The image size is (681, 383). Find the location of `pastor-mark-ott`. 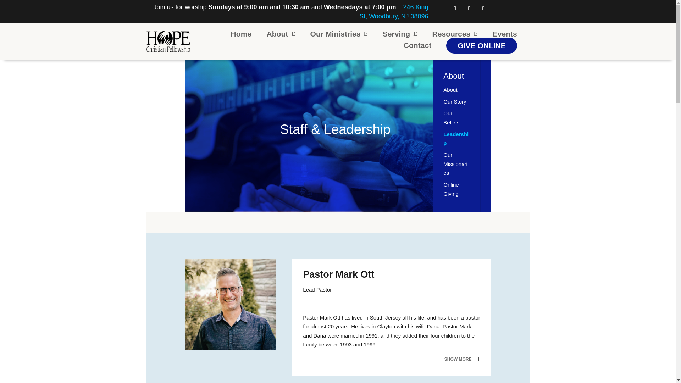

pastor-mark-ott is located at coordinates (230, 305).